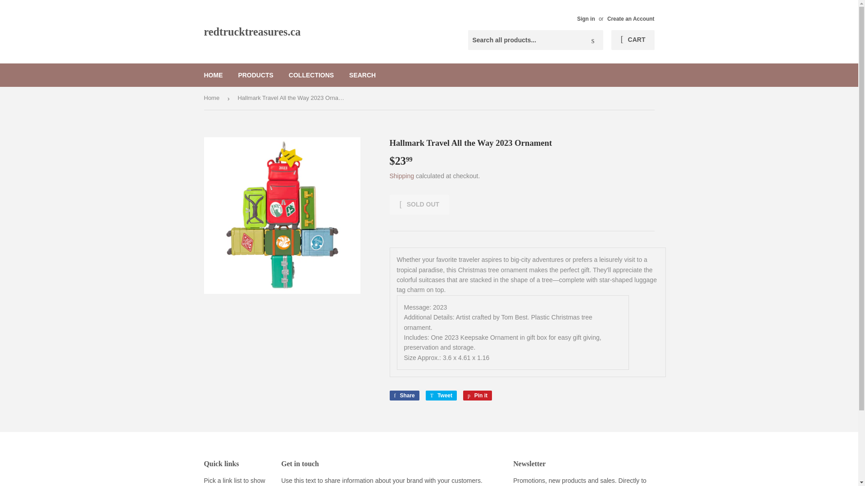 Image resolution: width=865 pixels, height=486 pixels. I want to click on SOLD OUT, so click(214, 75).